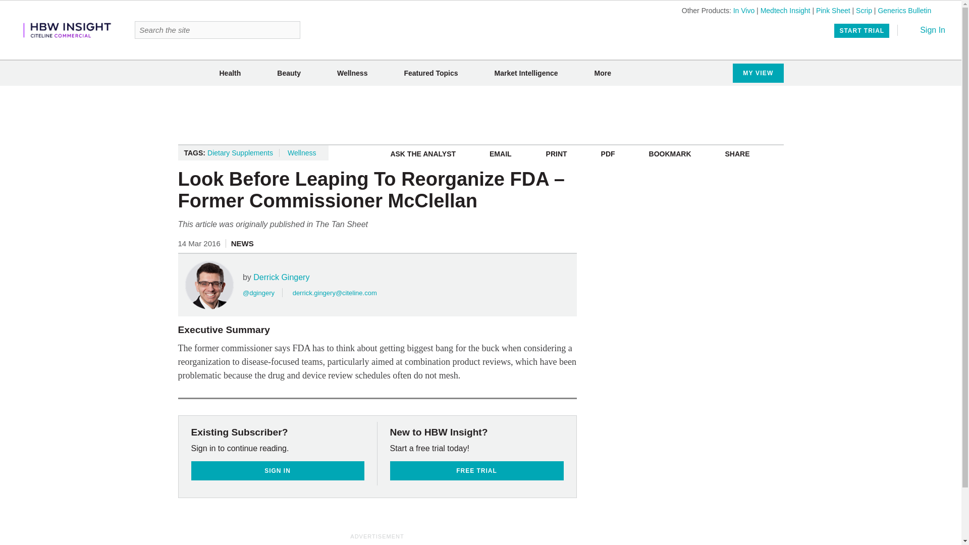 The width and height of the screenshot is (969, 545). I want to click on Medtech Insight, so click(785, 10).